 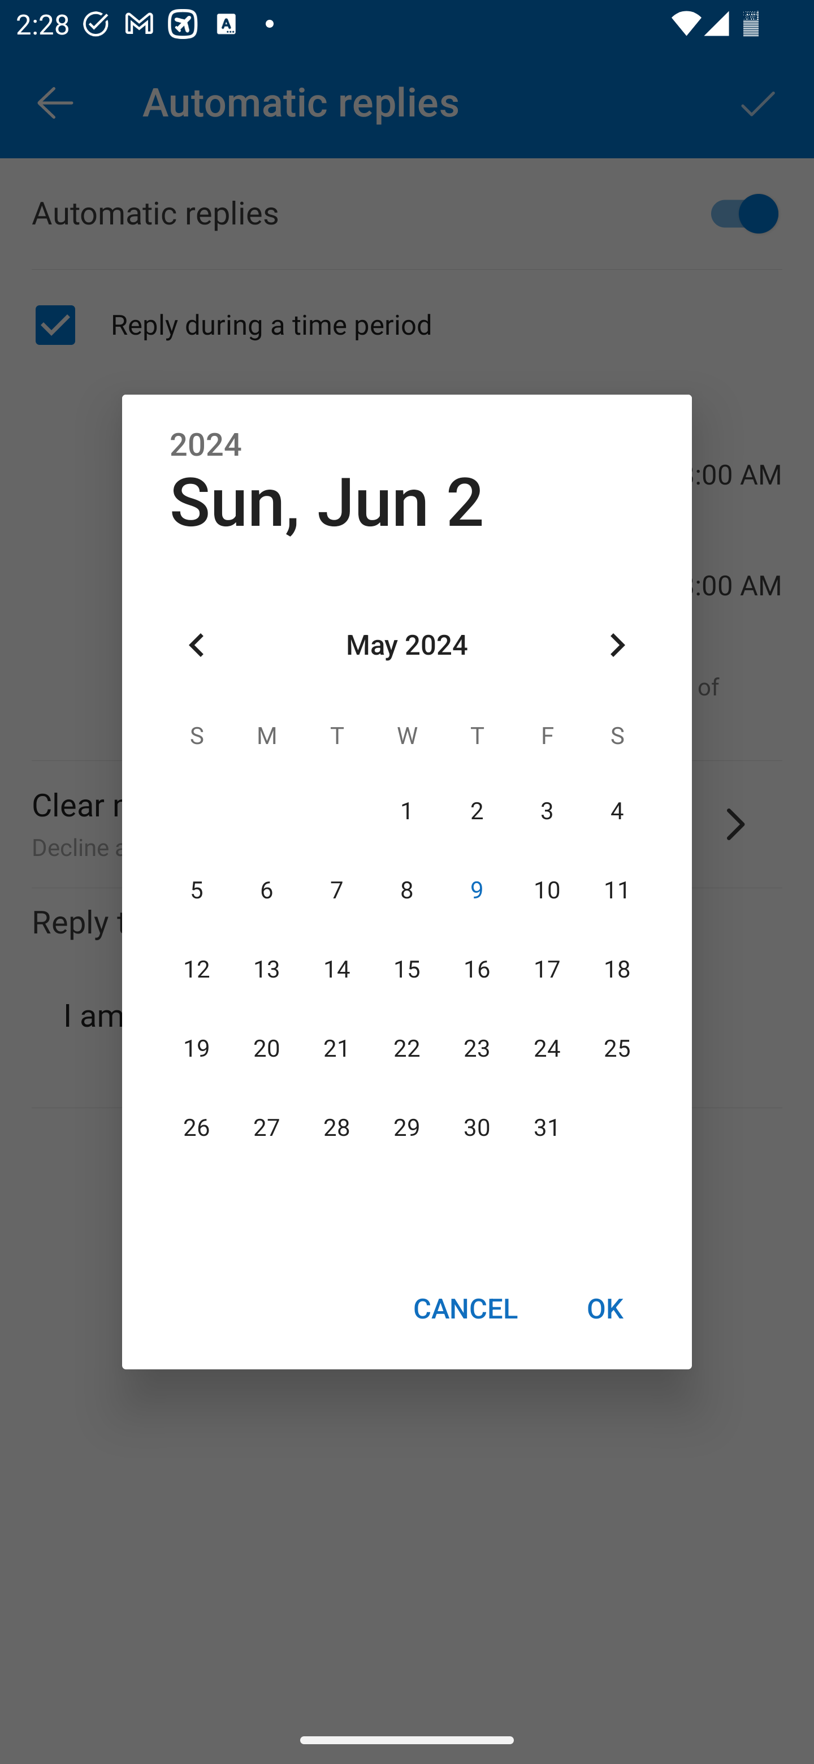 I want to click on Previous month, so click(x=197, y=646).